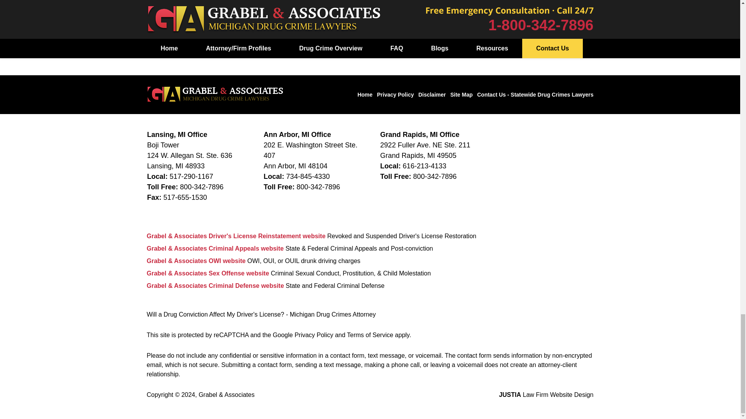  What do you see at coordinates (536, 6) in the screenshot?
I see `Twitter` at bounding box center [536, 6].